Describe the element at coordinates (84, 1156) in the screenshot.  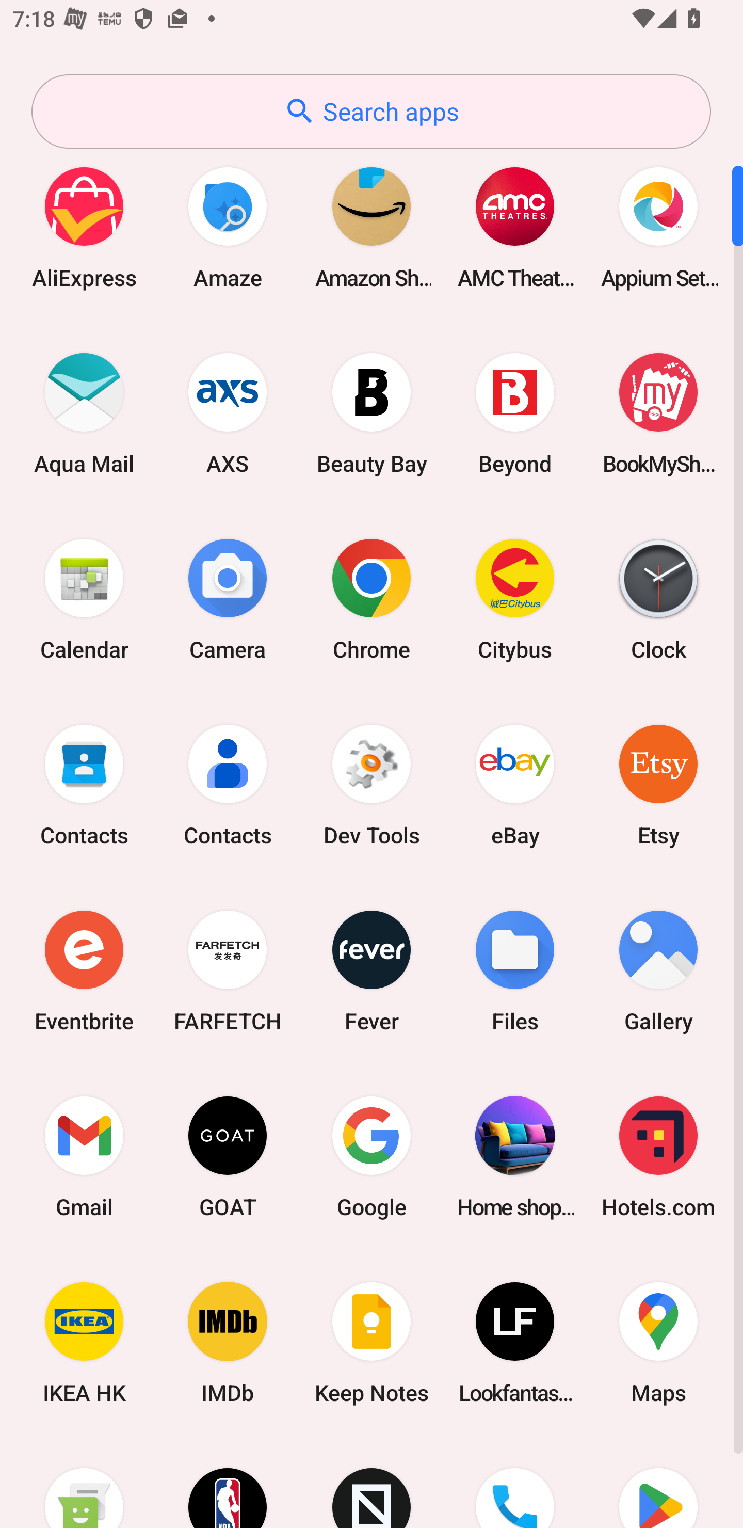
I see `Gmail` at that location.